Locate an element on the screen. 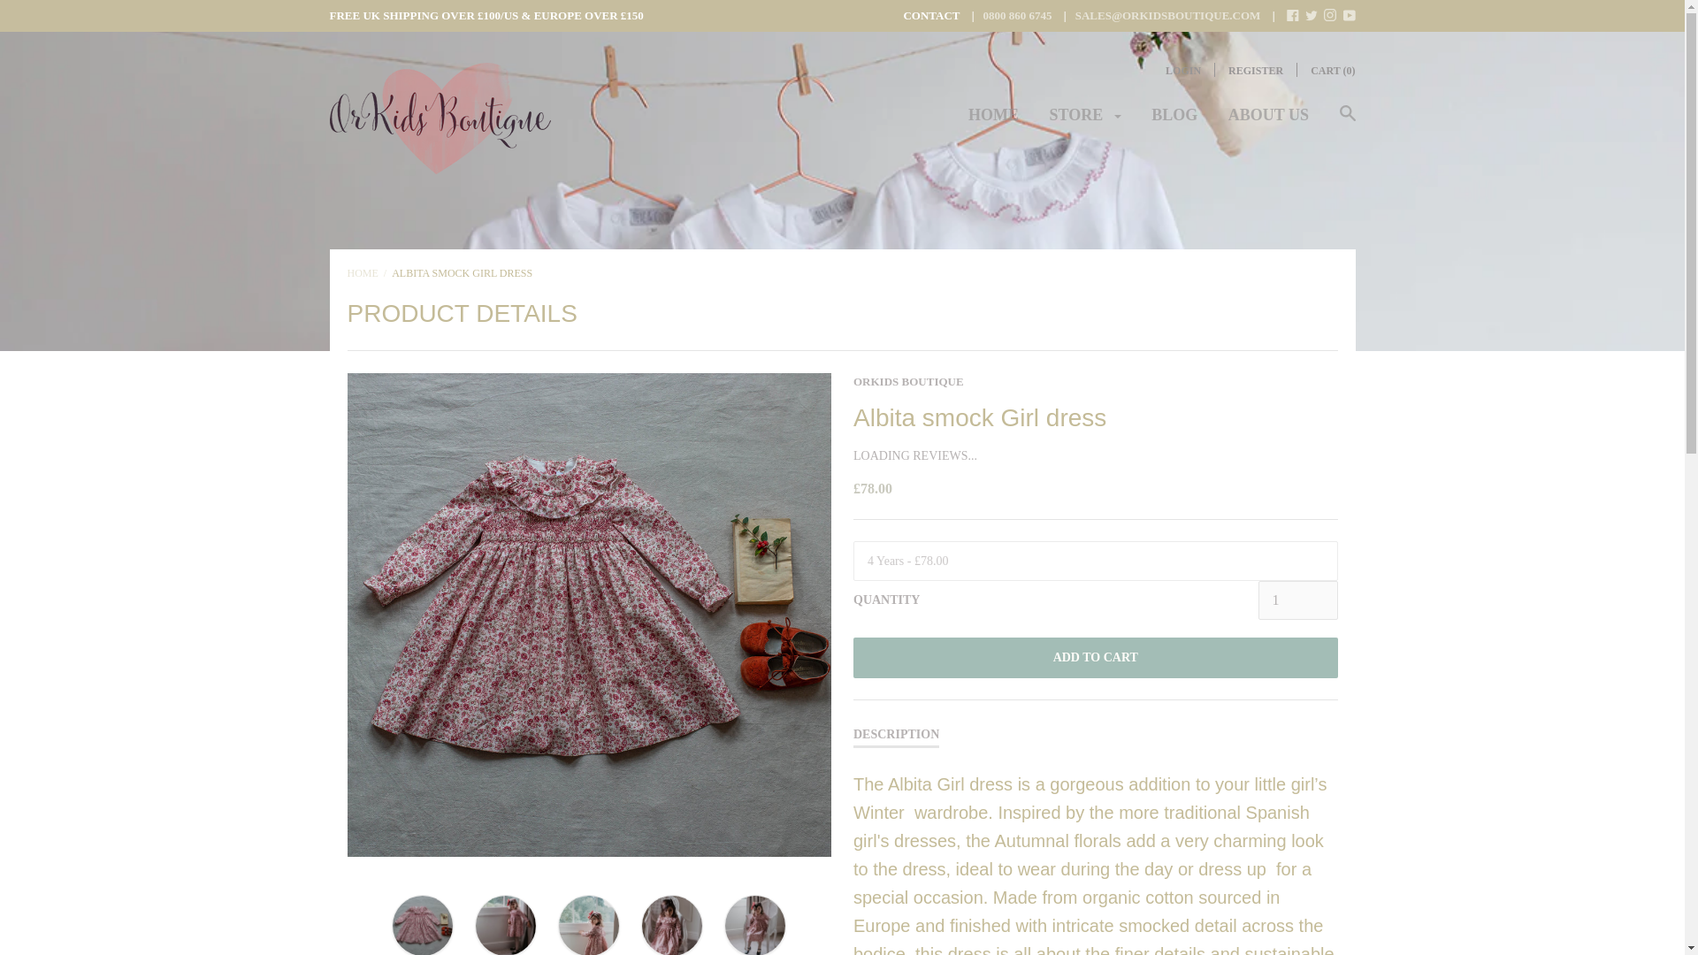  Facebook is located at coordinates (1293, 17).